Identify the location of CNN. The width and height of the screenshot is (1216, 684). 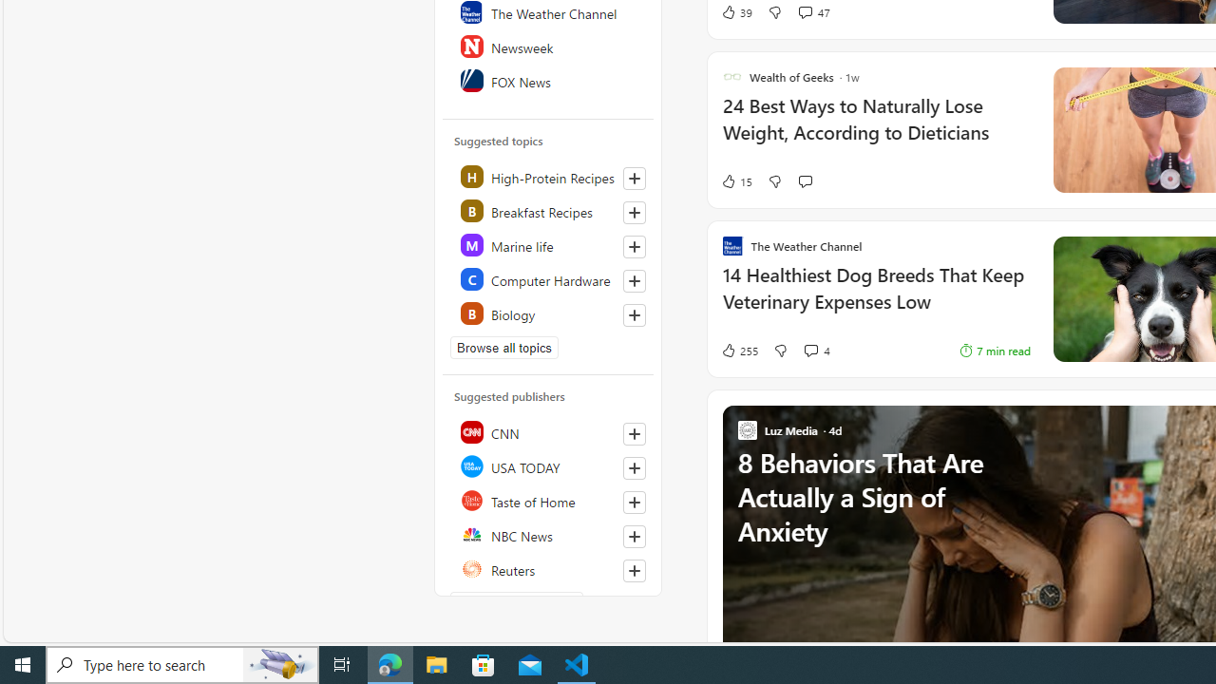
(549, 431).